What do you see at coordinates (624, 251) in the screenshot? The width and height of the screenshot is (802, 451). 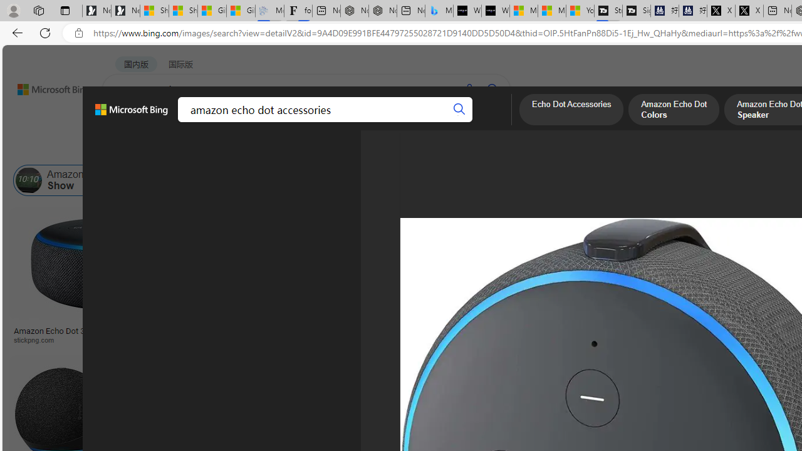 I see `Amazon Echo Dot 4th Gen` at bounding box center [624, 251].